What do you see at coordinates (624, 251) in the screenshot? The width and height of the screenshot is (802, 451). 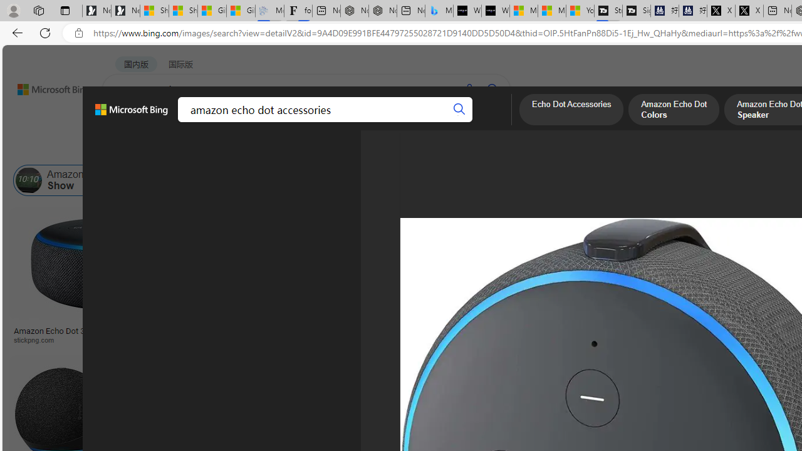 I see `Amazon Echo Dot 4th Gen` at bounding box center [624, 251].